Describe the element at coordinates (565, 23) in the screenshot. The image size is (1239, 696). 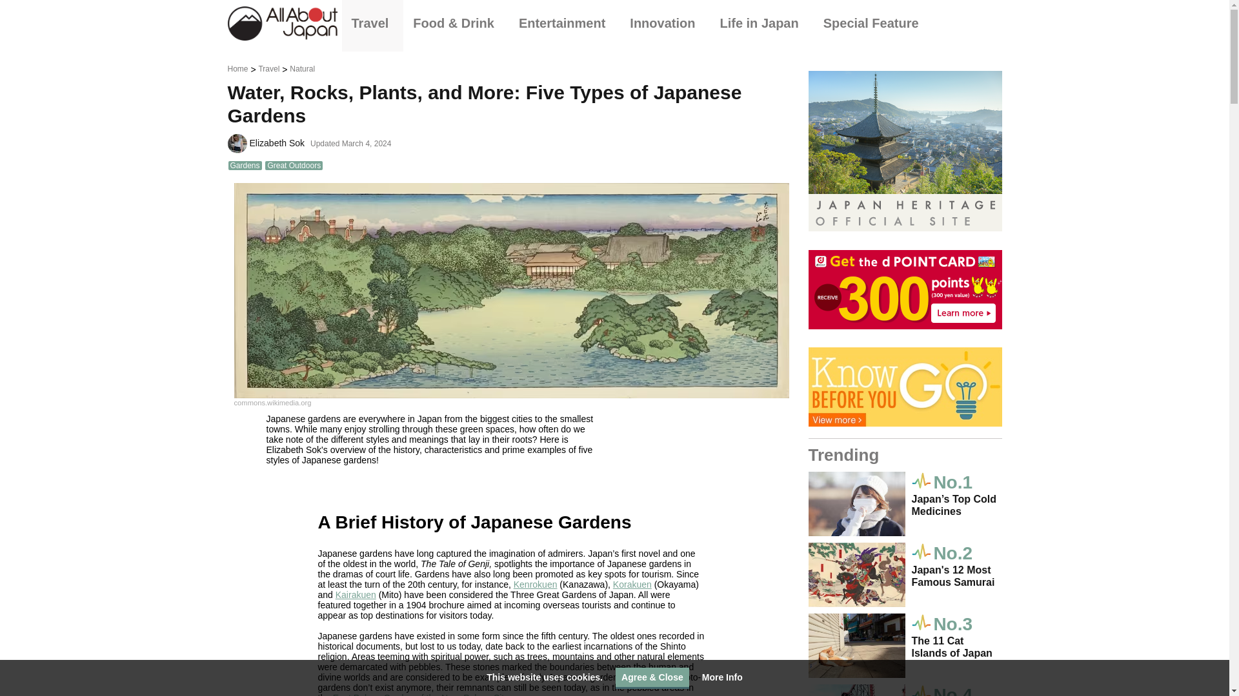
I see `Entertainment` at that location.